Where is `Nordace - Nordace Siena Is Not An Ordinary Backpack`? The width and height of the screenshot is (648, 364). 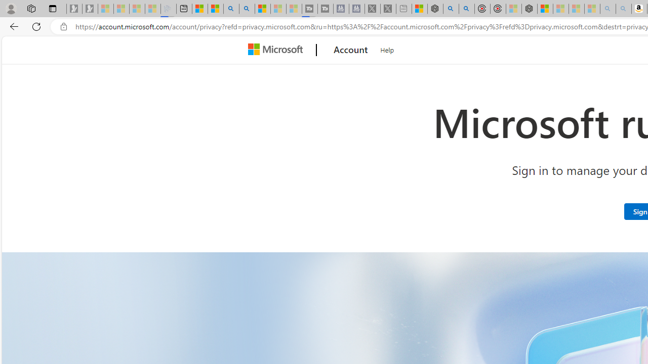
Nordace - Nordace Siena Is Not An Ordinary Backpack is located at coordinates (530, 9).